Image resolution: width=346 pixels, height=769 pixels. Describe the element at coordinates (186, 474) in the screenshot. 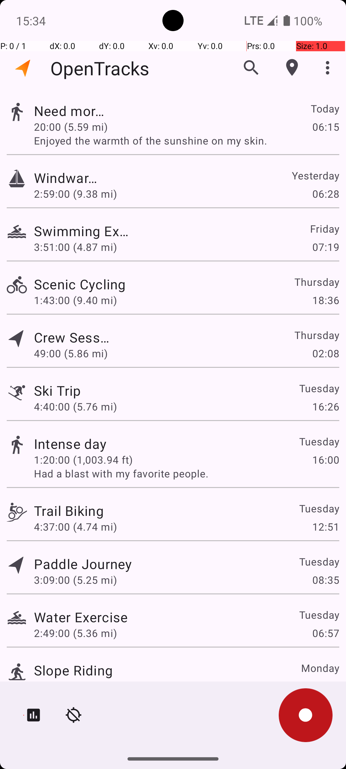

I see `Had a blast with my favorite people.` at that location.